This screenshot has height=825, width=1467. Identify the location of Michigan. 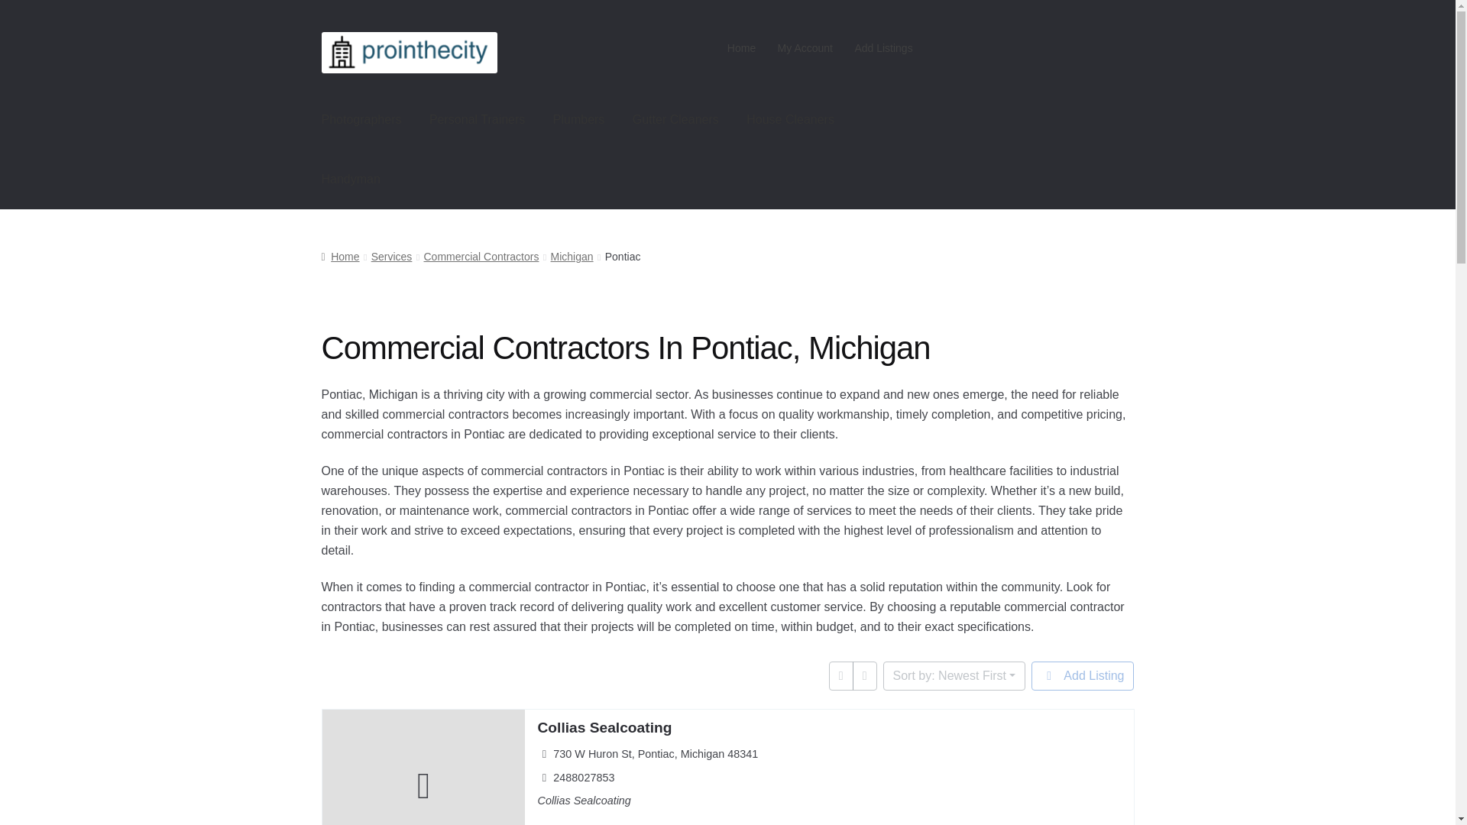
(572, 257).